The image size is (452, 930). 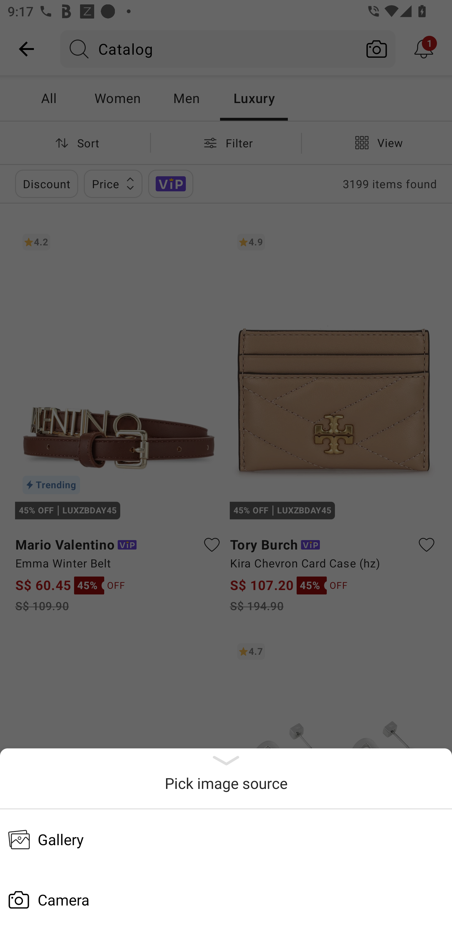 What do you see at coordinates (226, 839) in the screenshot?
I see `Gallery` at bounding box center [226, 839].